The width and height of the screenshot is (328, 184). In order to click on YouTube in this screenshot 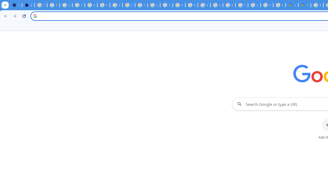, I will do `click(141, 5)`.